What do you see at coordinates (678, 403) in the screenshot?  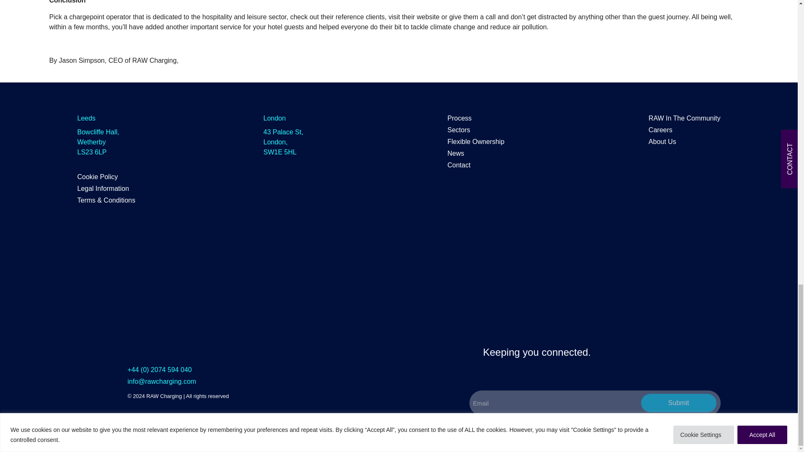 I see `Submit` at bounding box center [678, 403].